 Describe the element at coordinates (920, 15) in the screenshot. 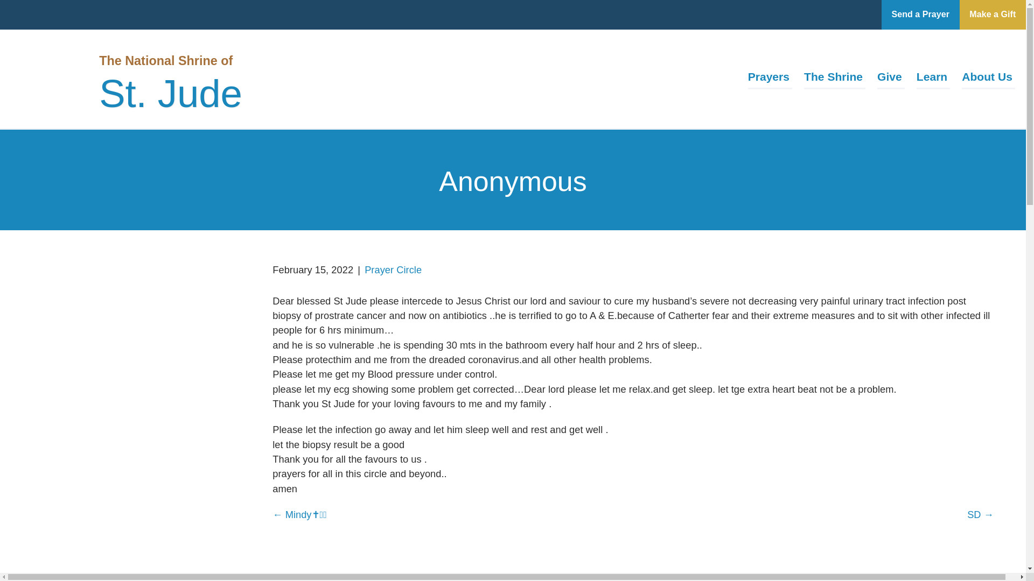

I see `Send a Prayer` at that location.